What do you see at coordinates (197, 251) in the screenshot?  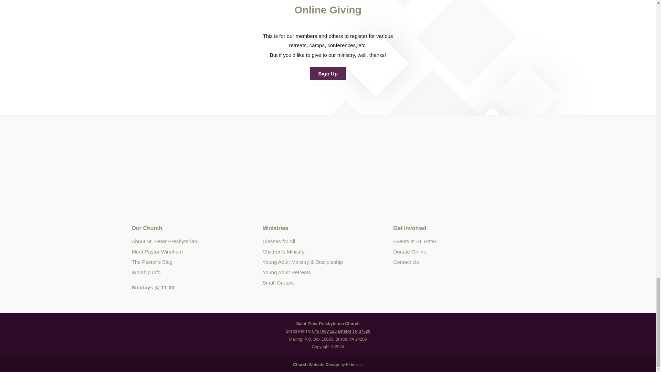 I see `Meet Pastor Windham` at bounding box center [197, 251].